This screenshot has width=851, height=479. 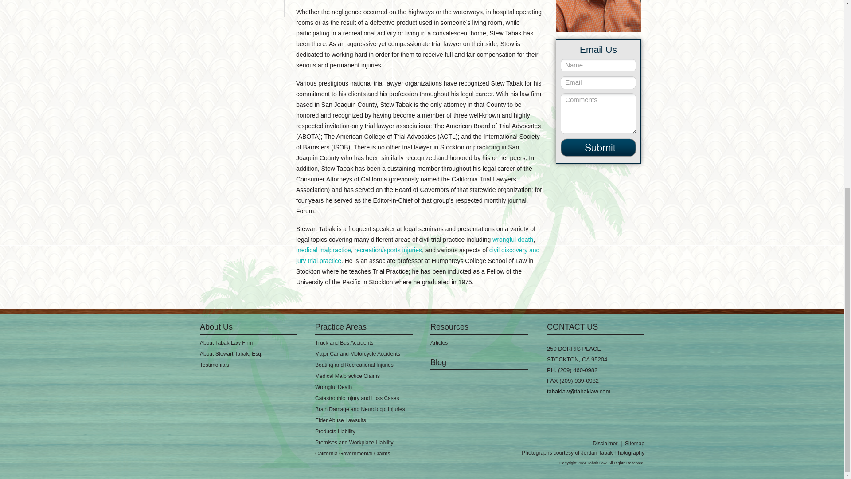 I want to click on Submit, so click(x=598, y=147).